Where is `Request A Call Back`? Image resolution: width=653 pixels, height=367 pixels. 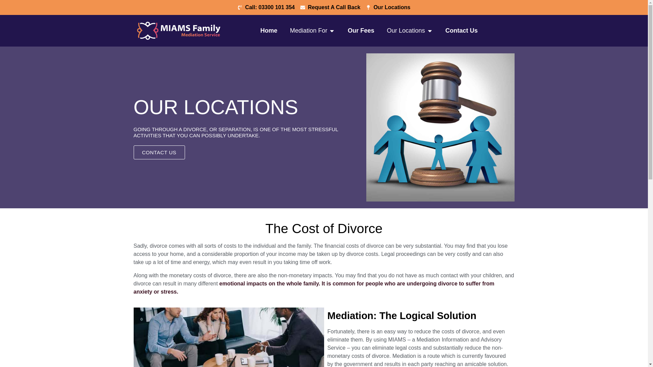
Request A Call Back is located at coordinates (330, 7).